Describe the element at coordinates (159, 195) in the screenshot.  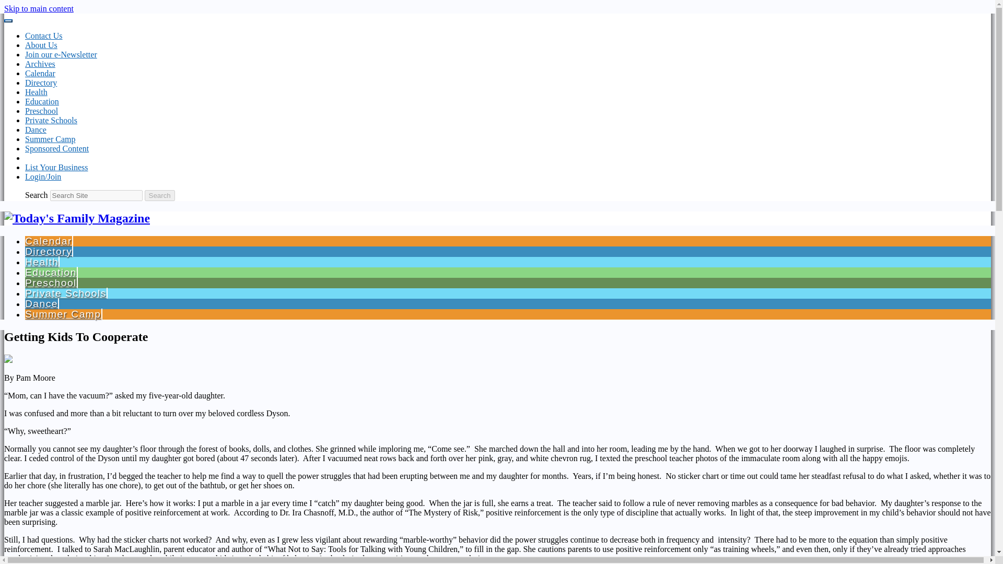
I see `Search` at that location.